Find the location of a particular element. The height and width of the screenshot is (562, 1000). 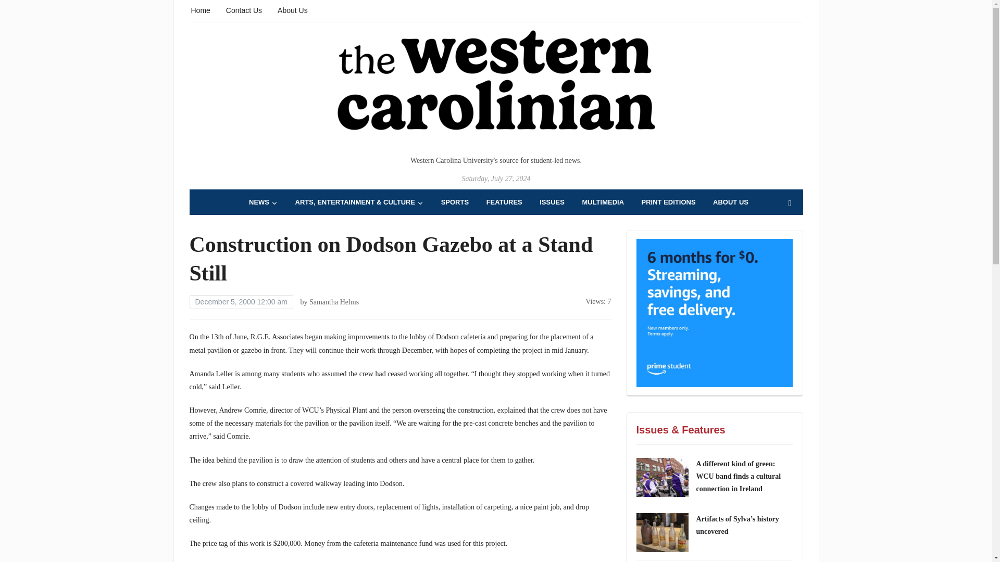

ISSUES is located at coordinates (552, 202).